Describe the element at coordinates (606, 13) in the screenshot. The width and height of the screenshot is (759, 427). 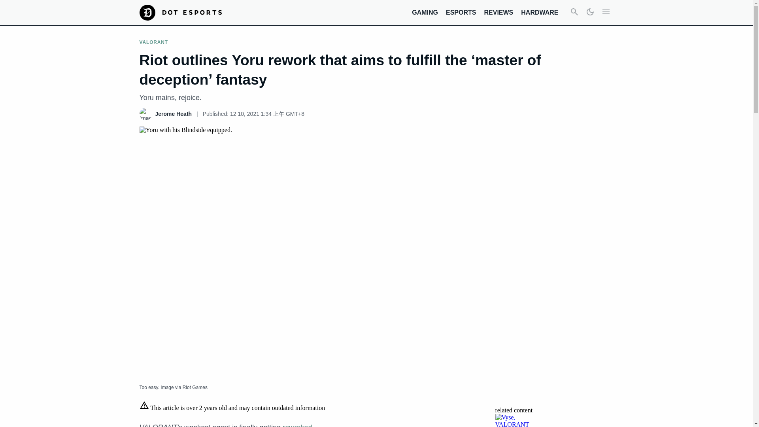
I see `Expand Menu` at that location.